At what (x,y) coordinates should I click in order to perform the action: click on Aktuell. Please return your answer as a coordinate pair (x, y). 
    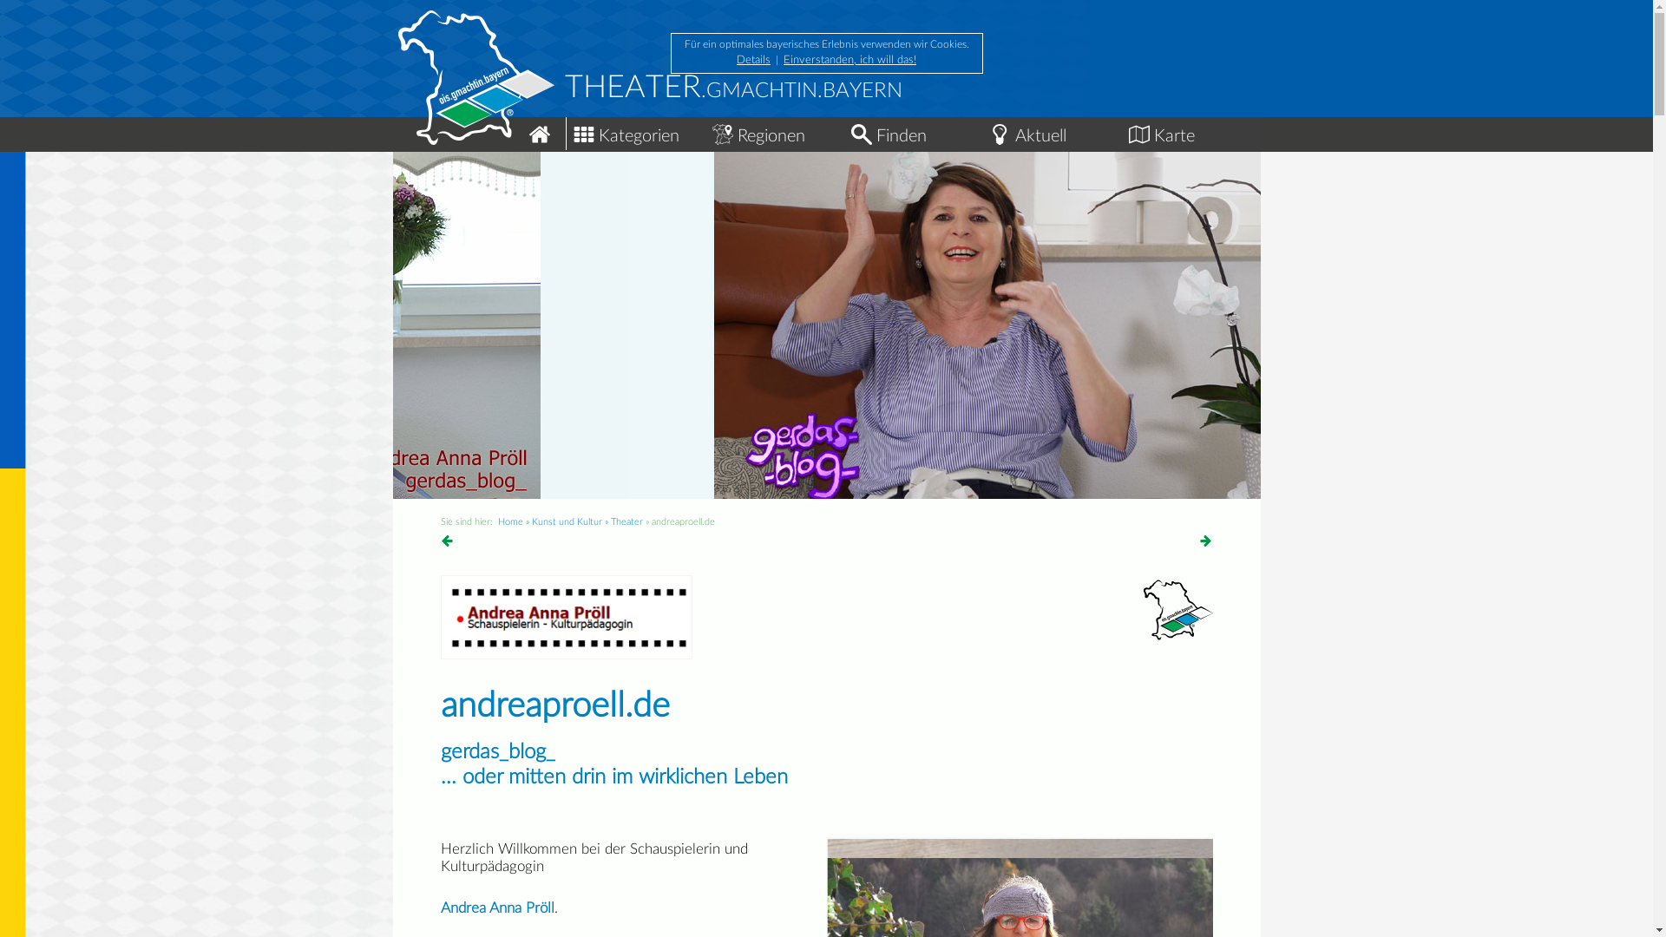
    Looking at the image, I should click on (1052, 132).